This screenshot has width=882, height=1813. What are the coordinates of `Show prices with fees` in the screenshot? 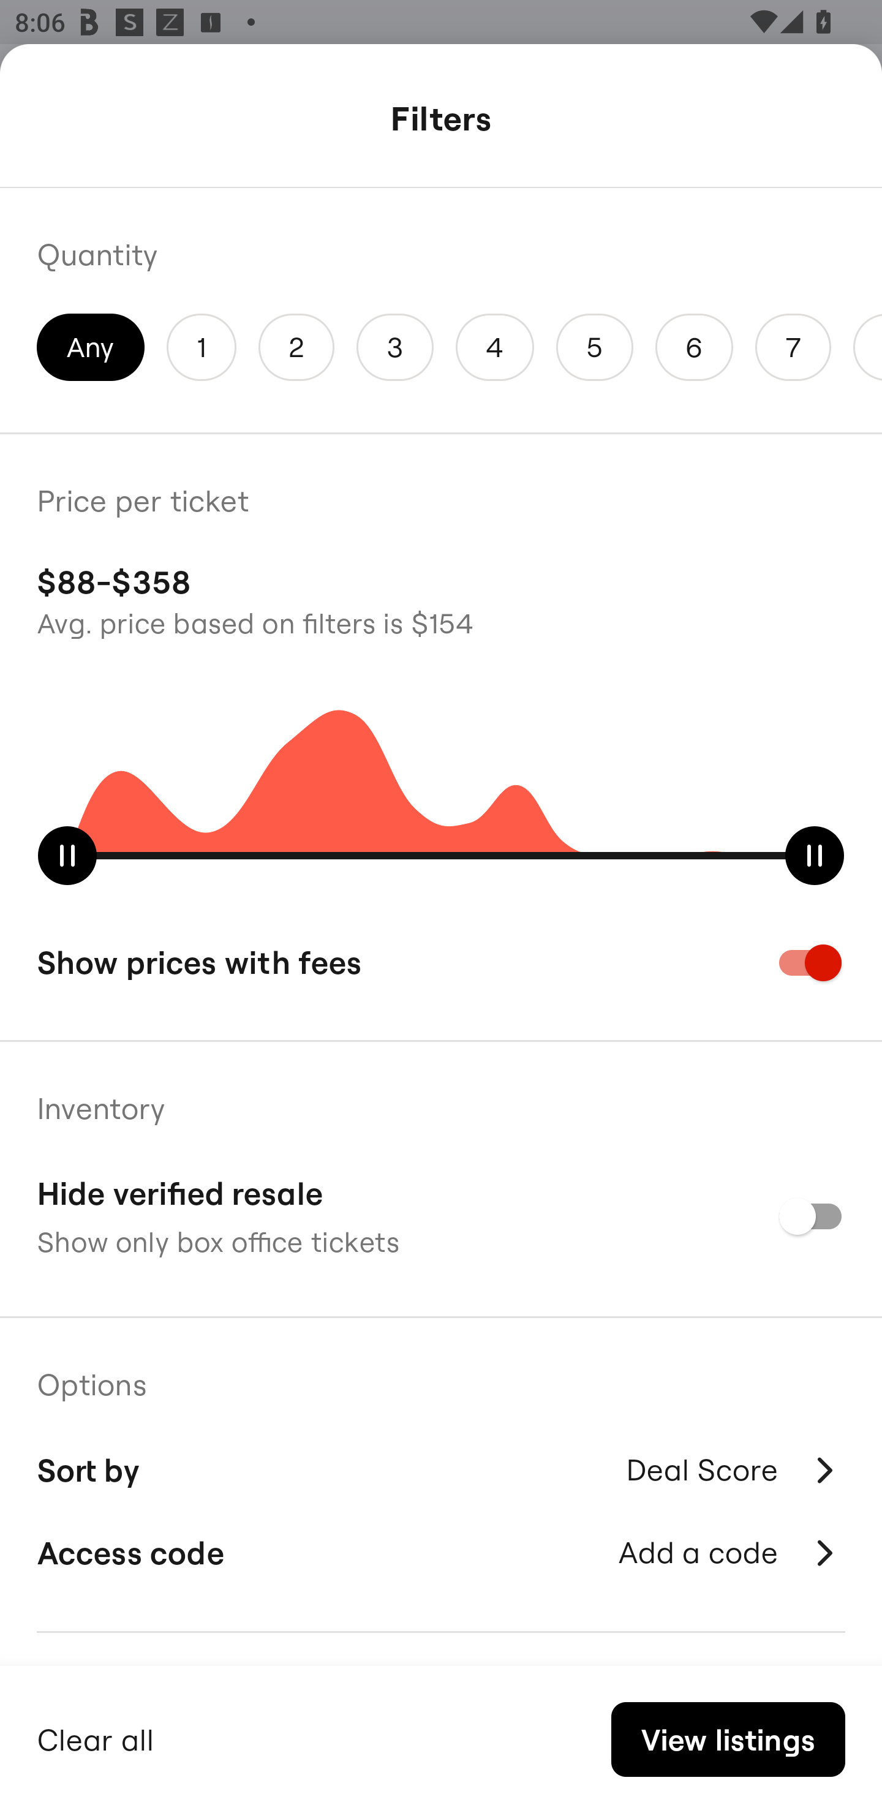 It's located at (441, 962).